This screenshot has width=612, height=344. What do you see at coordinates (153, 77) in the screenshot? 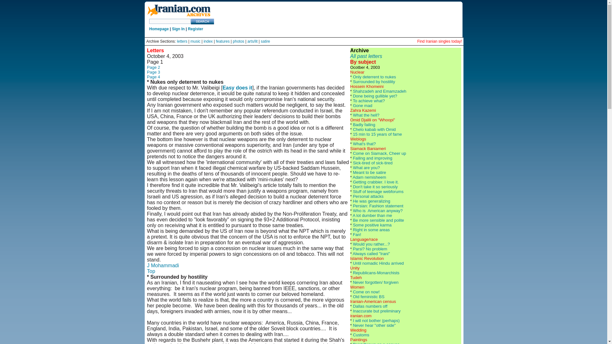
I see `Page 4` at bounding box center [153, 77].